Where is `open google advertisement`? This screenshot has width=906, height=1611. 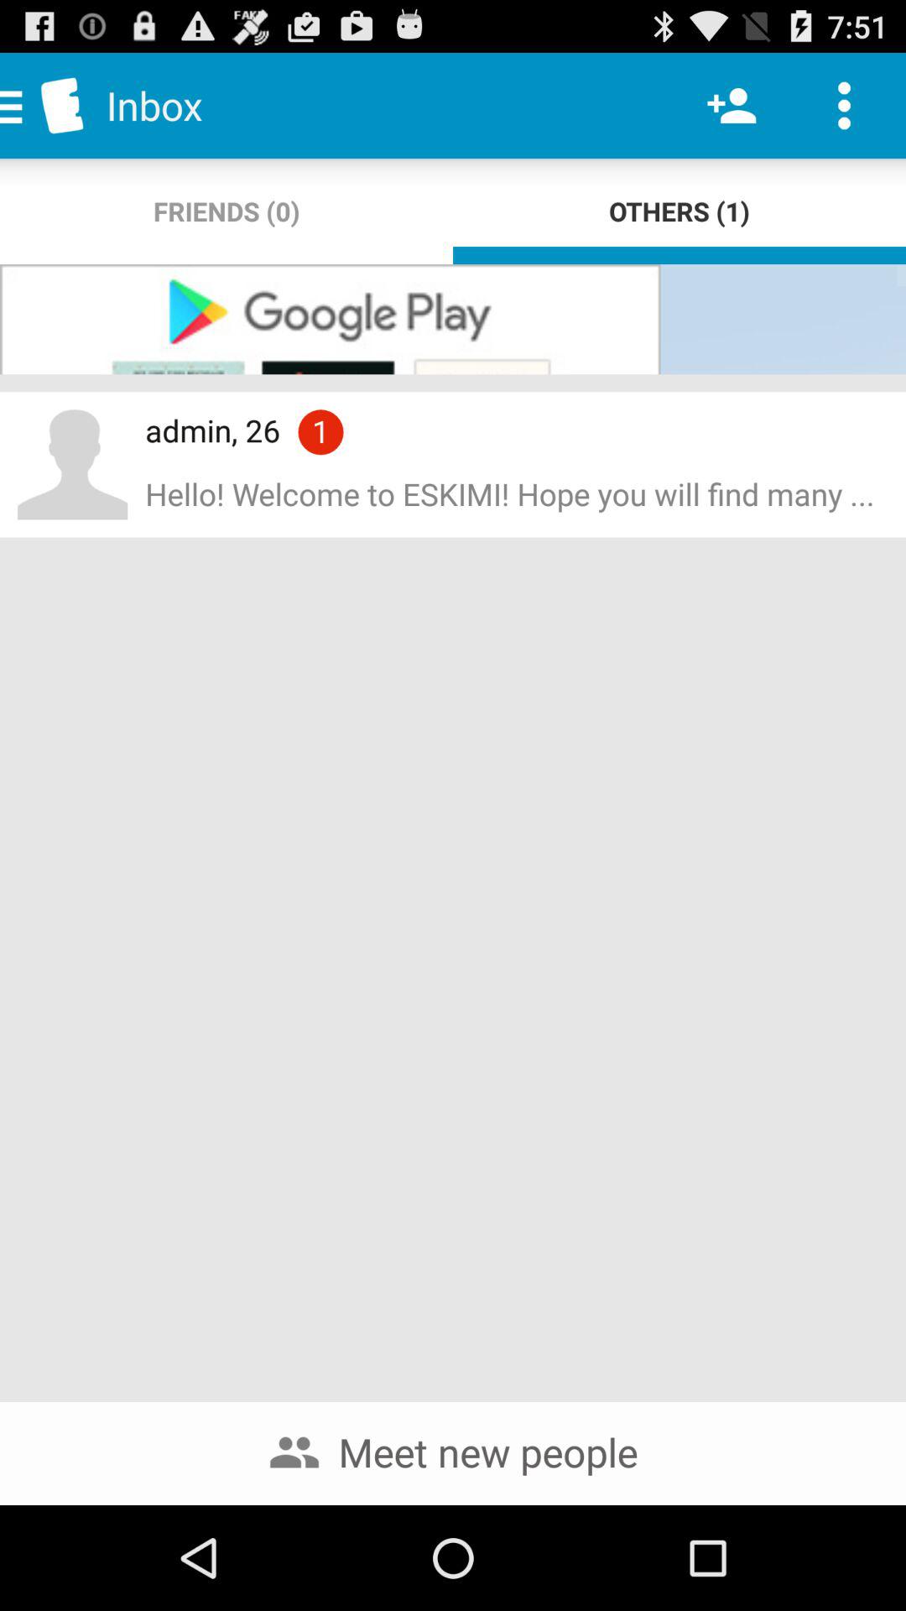
open google advertisement is located at coordinates (453, 319).